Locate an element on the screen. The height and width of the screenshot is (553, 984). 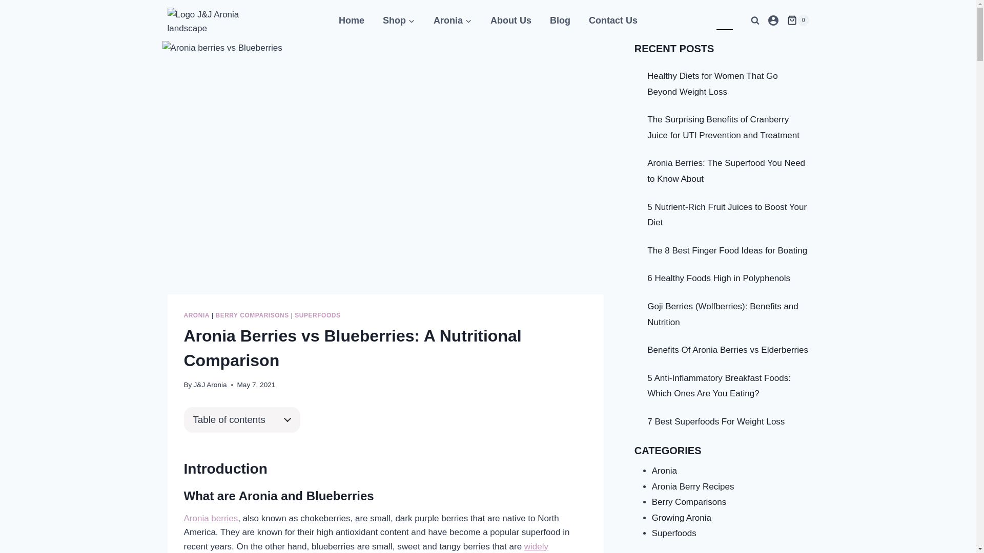
United States is located at coordinates (703, 20).